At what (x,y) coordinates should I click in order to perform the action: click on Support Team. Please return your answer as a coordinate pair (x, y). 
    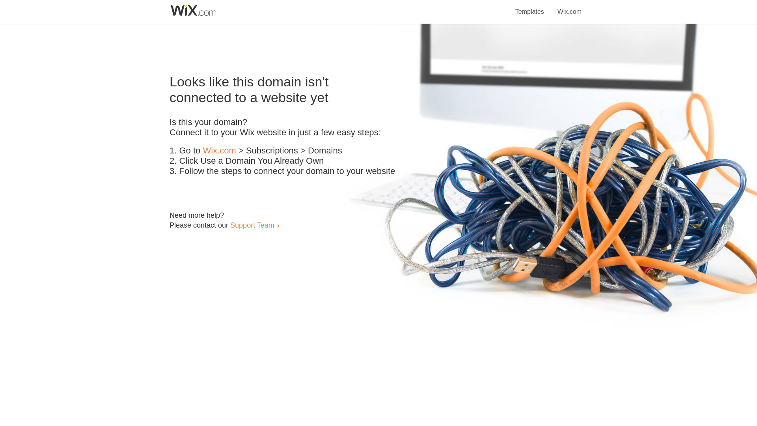
    Looking at the image, I should click on (252, 225).